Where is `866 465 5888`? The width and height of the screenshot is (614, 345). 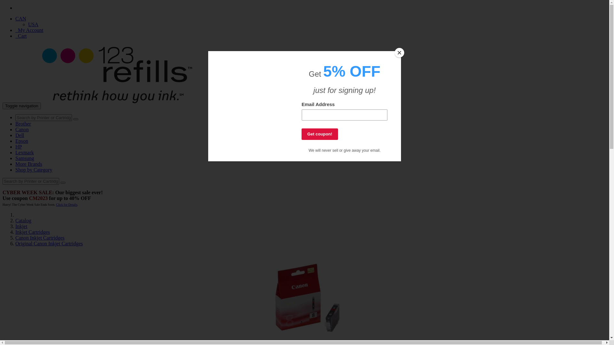
866 465 5888 is located at coordinates (35, 8).